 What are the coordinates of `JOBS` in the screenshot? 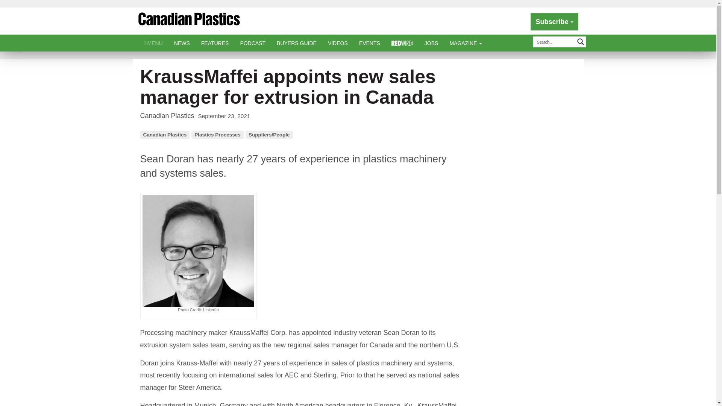 It's located at (431, 43).